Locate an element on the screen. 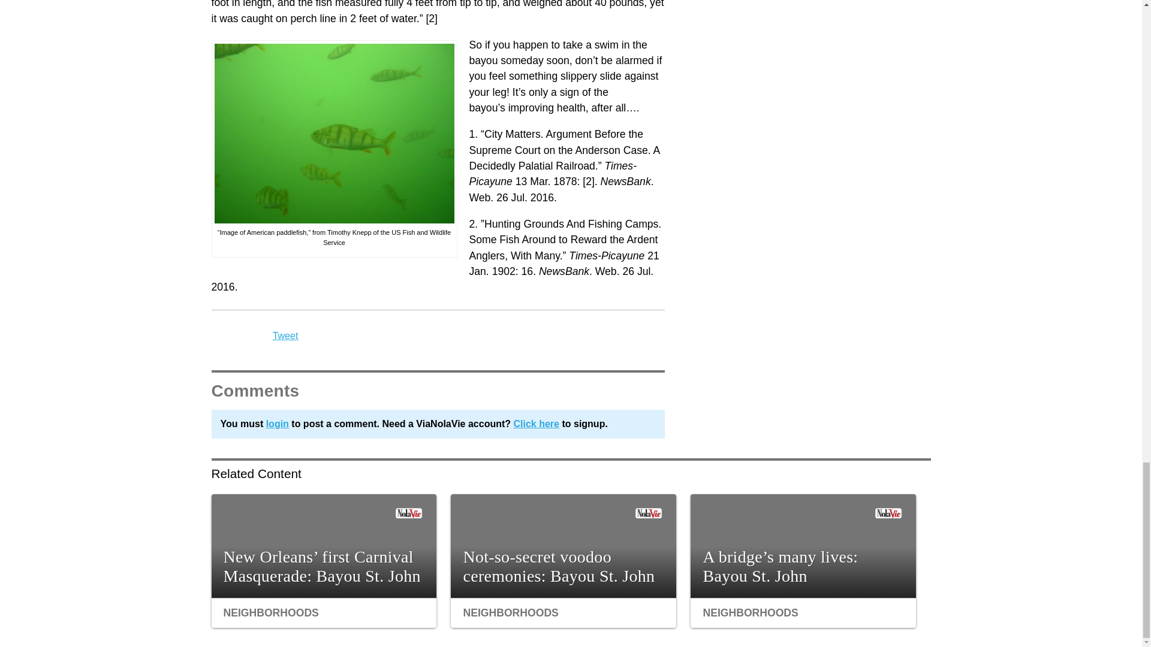  Click here is located at coordinates (536, 424).